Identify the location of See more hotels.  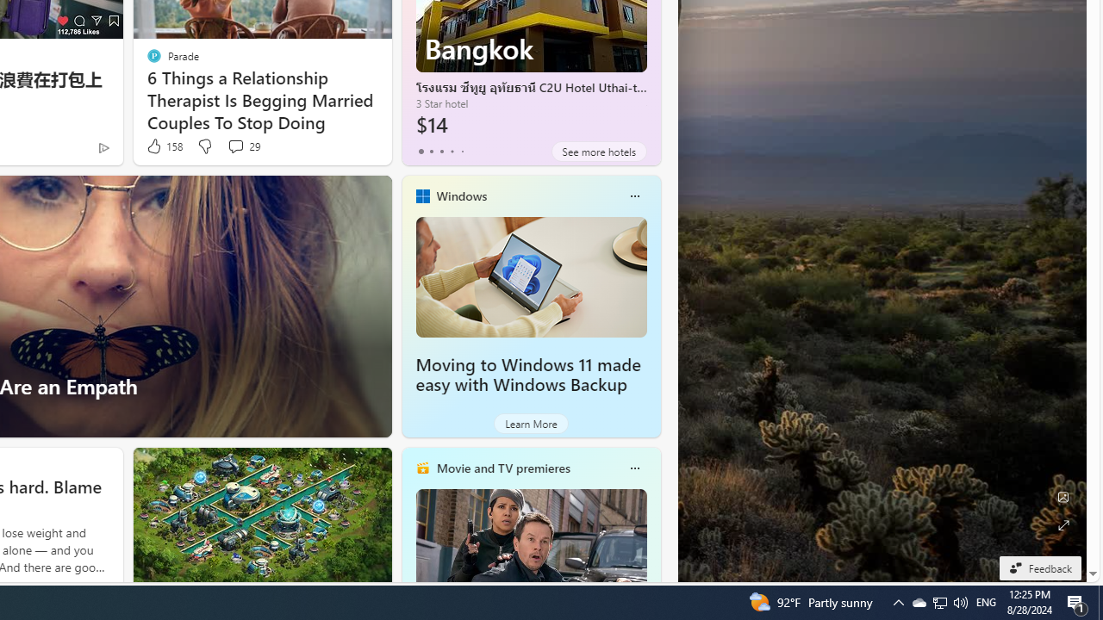
(598, 152).